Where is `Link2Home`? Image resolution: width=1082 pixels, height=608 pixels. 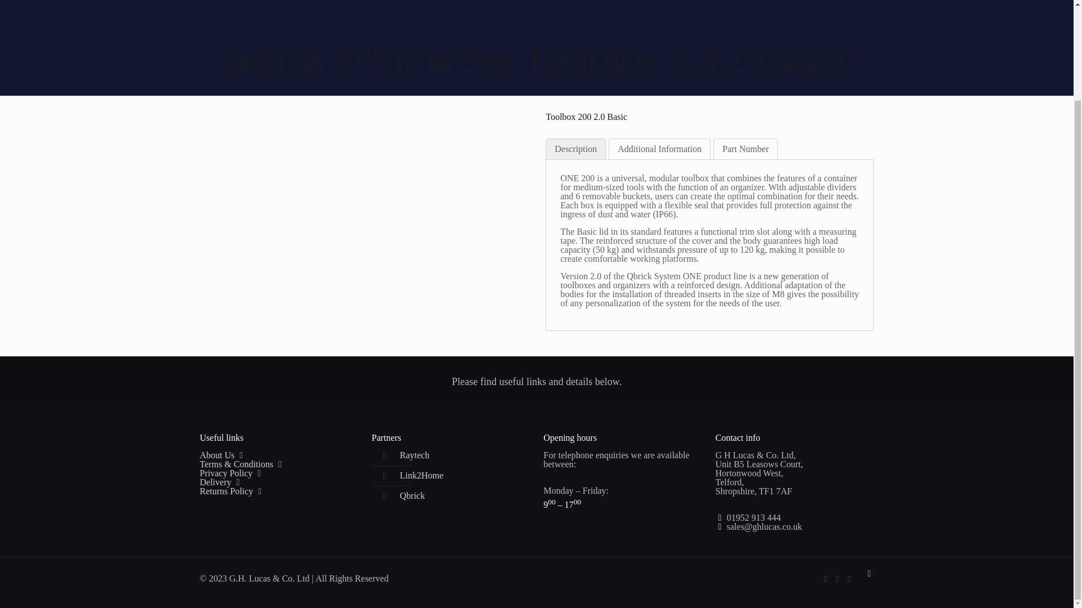 Link2Home is located at coordinates (422, 475).